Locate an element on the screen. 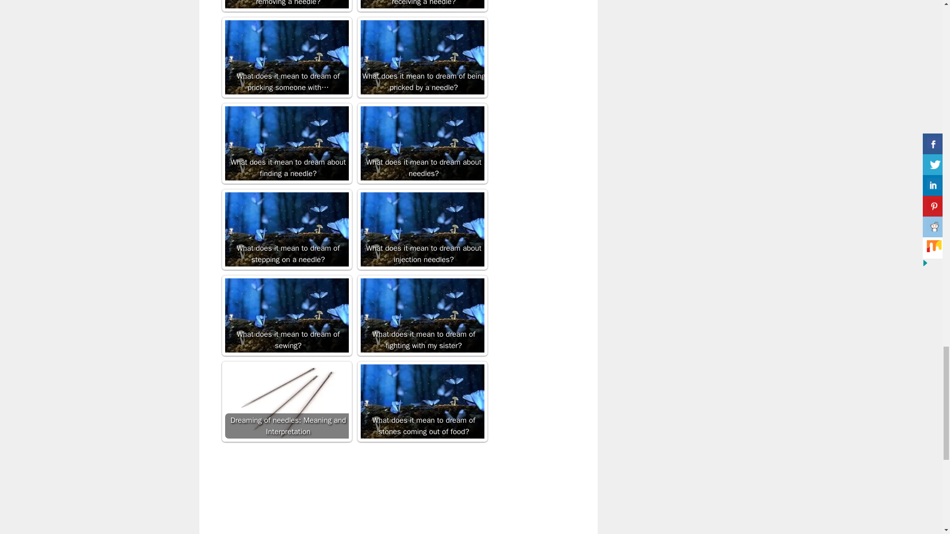 The width and height of the screenshot is (950, 534). What does it mean to dream about injection needles? is located at coordinates (422, 229).